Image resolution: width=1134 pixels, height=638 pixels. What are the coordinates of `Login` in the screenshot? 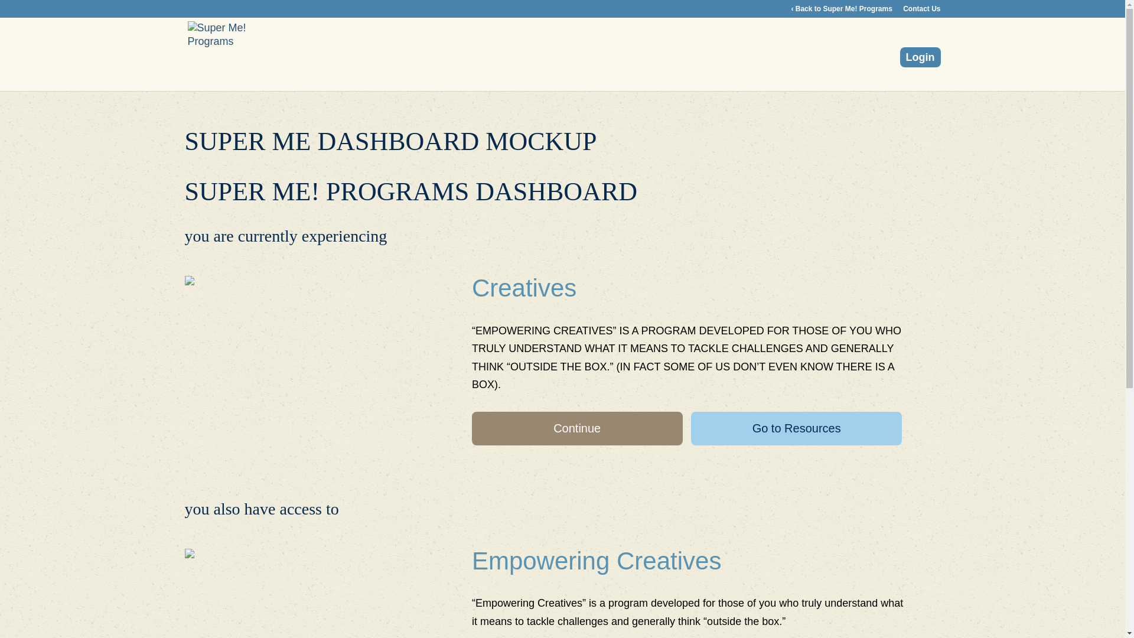 It's located at (920, 57).